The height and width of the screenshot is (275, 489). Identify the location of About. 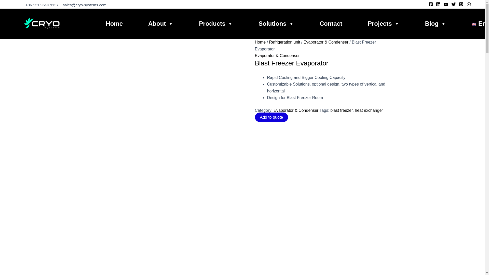
(161, 23).